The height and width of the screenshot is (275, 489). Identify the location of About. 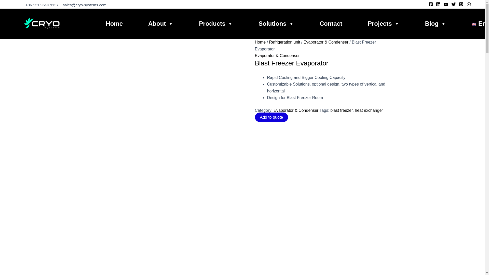
(161, 23).